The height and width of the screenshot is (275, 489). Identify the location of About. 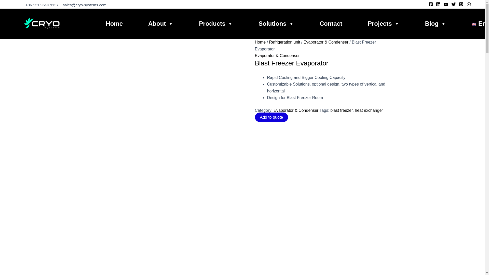
(161, 23).